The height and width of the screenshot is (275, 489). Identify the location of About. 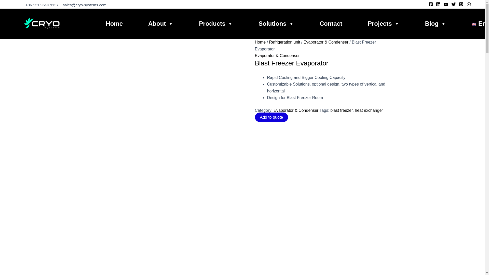
(161, 23).